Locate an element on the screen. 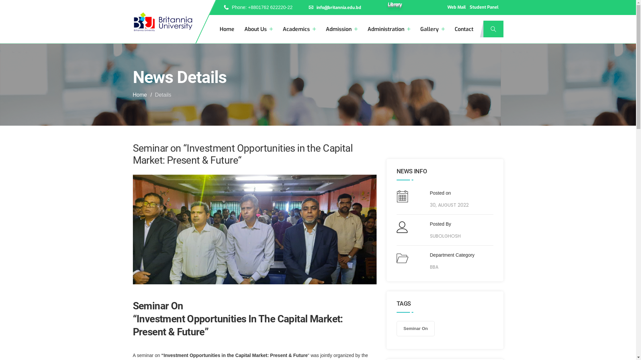 The image size is (641, 360). info@britannia.edu.bd is located at coordinates (335, 8).